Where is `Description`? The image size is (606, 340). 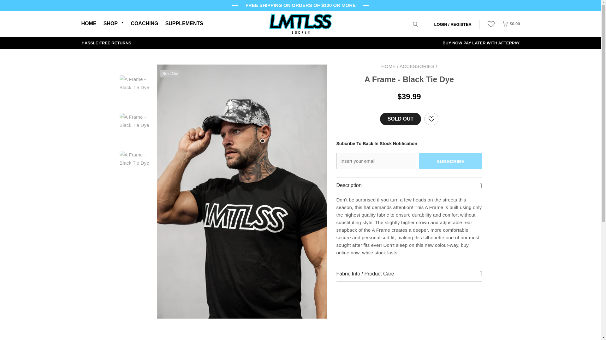 Description is located at coordinates (409, 185).